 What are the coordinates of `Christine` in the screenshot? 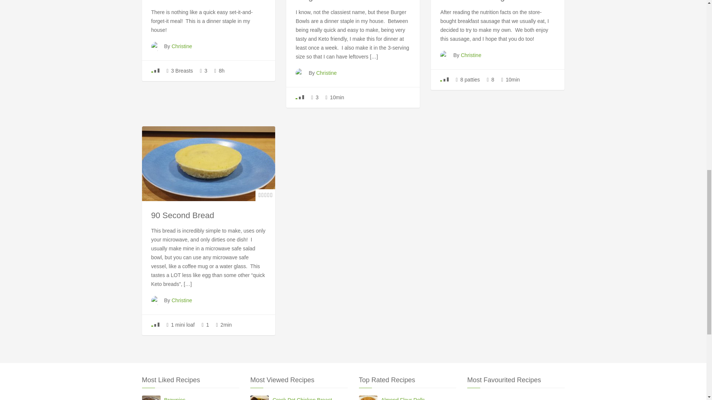 It's located at (182, 46).